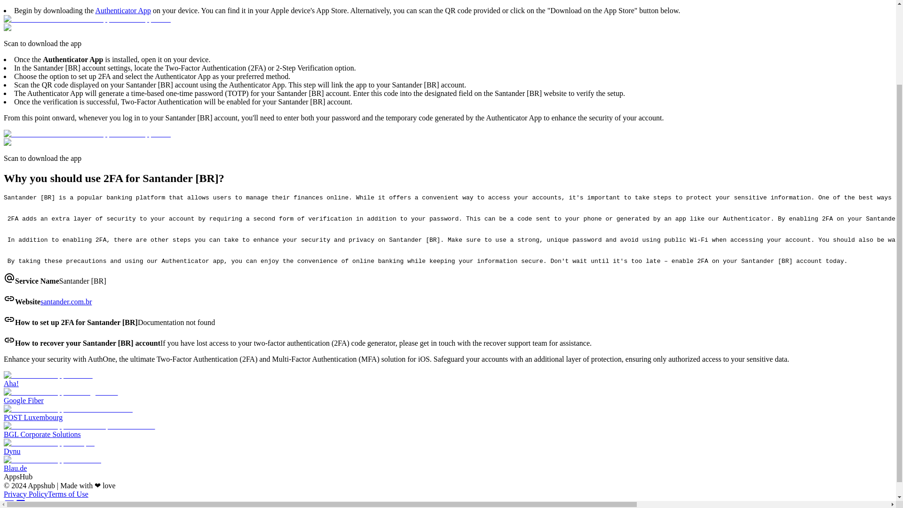 The height and width of the screenshot is (508, 903). I want to click on Privacy Policy, so click(25, 494).